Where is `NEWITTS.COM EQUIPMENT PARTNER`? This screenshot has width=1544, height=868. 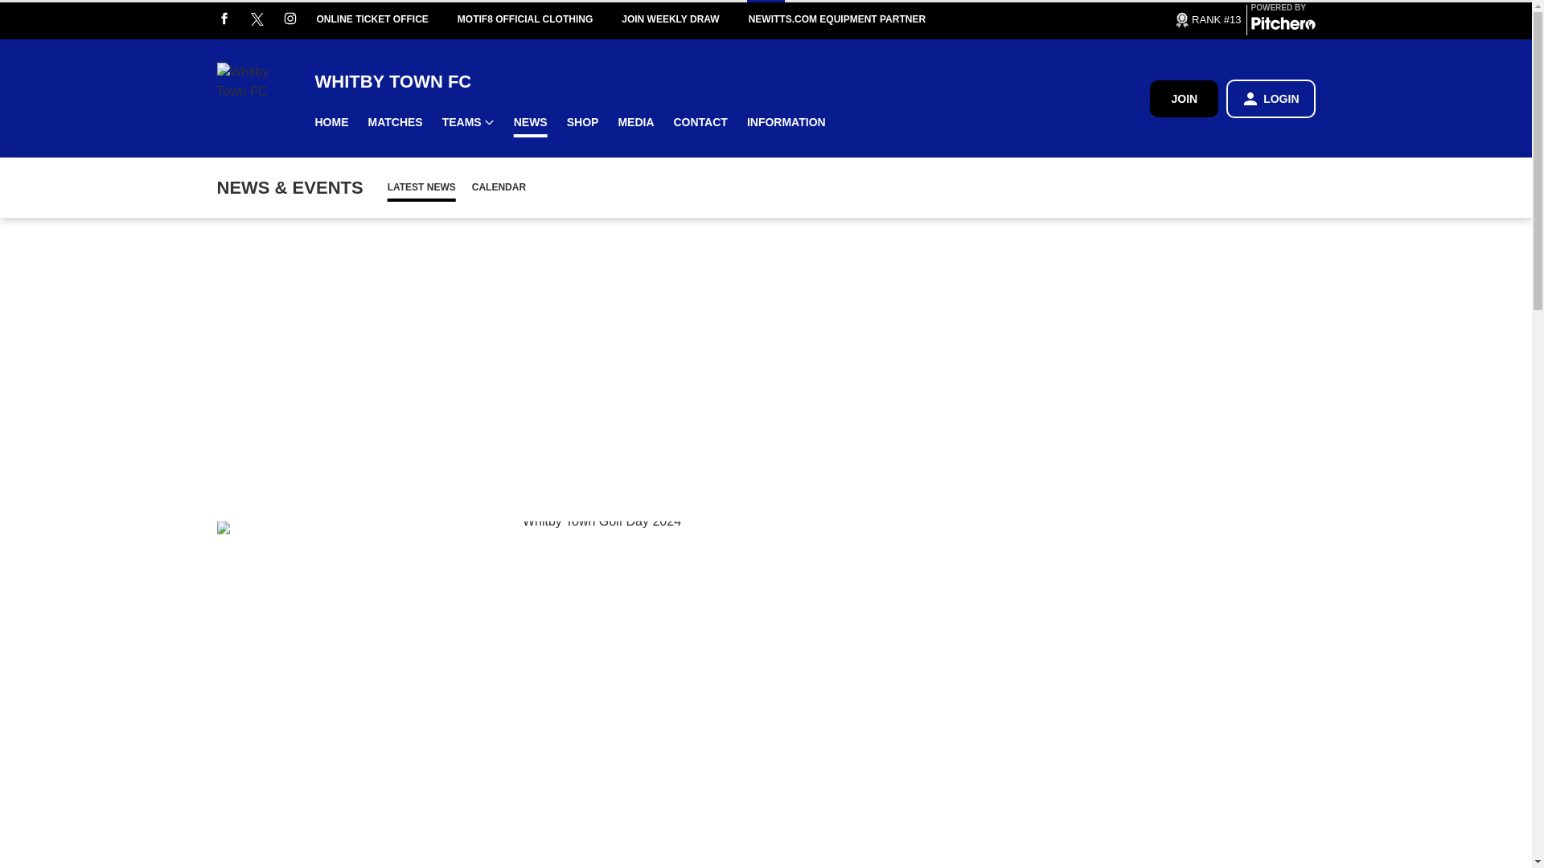 NEWITTS.COM EQUIPMENT PARTNER is located at coordinates (851, 19).